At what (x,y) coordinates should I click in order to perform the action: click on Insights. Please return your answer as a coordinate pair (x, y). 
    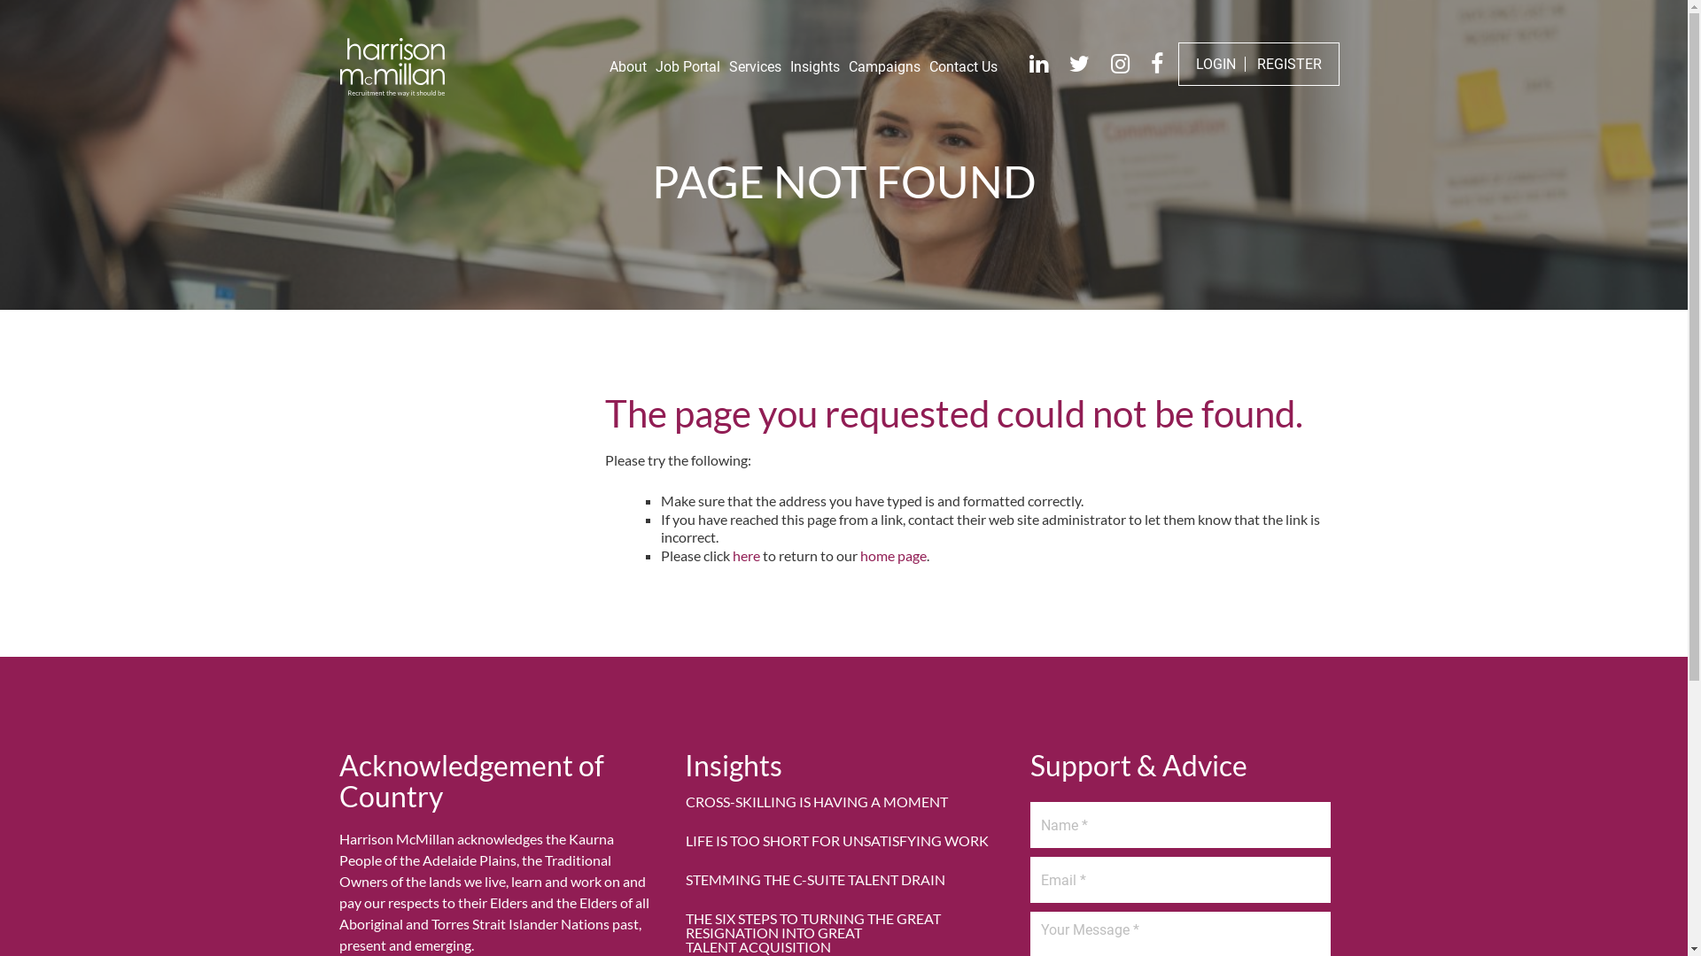
    Looking at the image, I should click on (815, 71).